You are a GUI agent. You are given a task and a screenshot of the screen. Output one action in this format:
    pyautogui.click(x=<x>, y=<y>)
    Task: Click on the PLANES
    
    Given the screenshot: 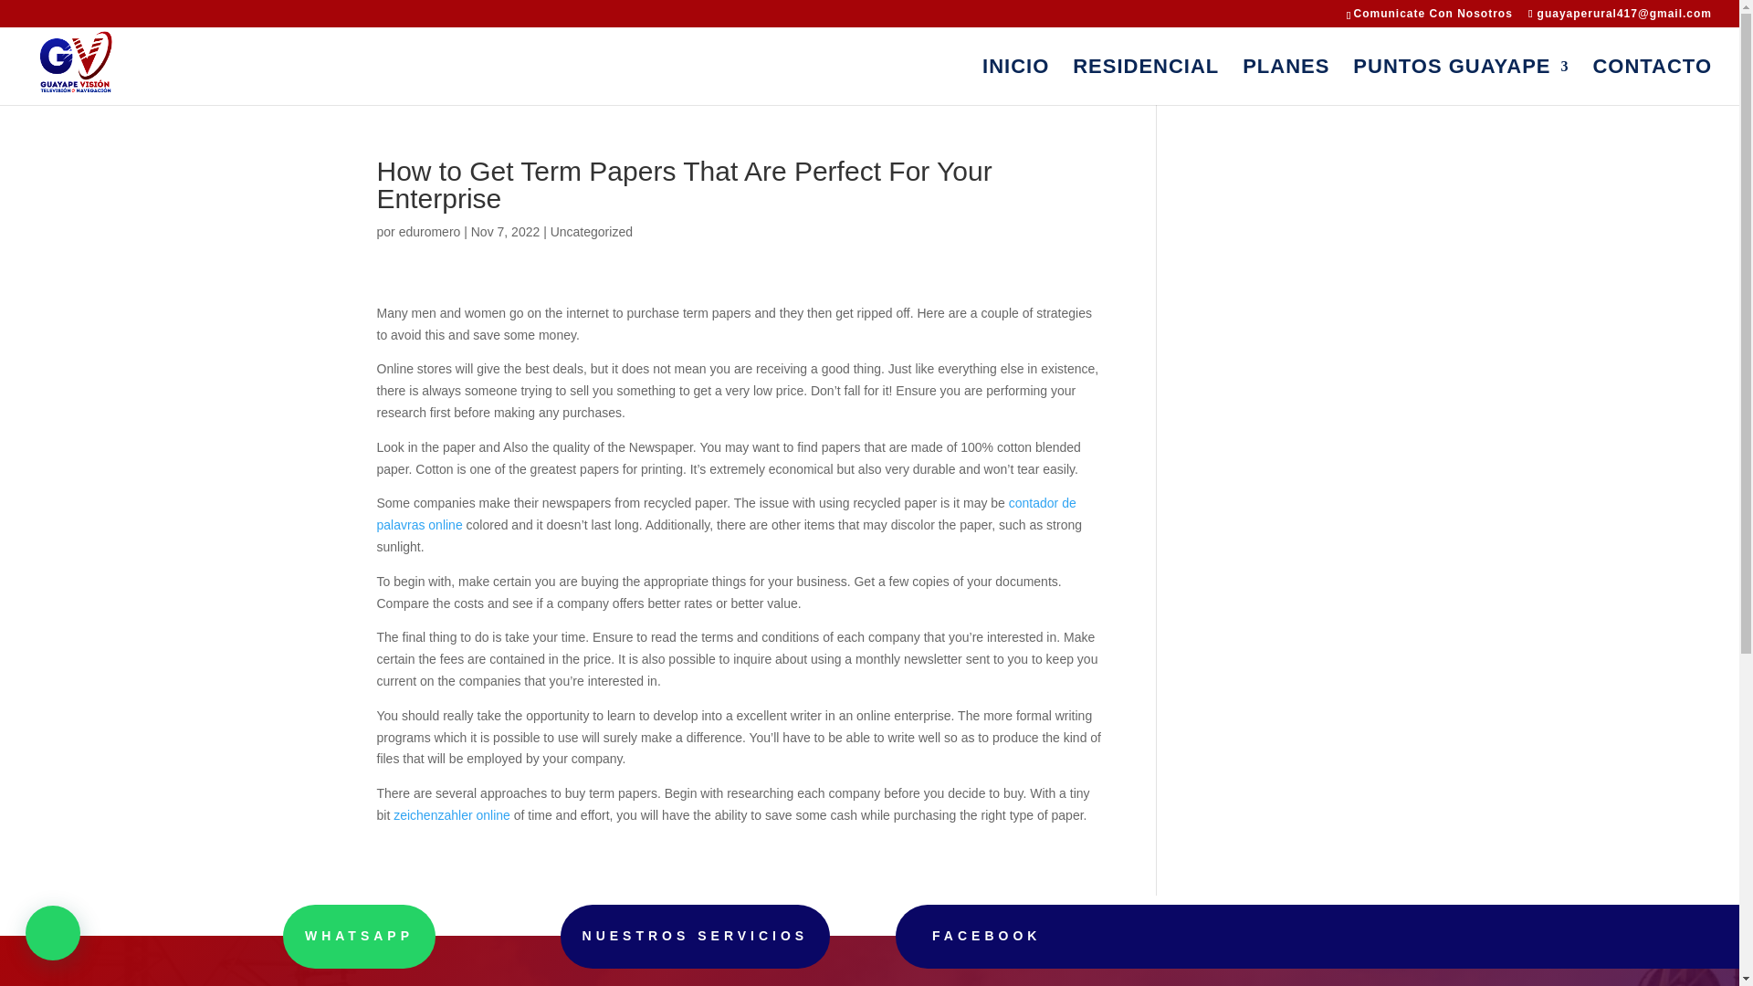 What is the action you would take?
    pyautogui.click(x=1286, y=82)
    